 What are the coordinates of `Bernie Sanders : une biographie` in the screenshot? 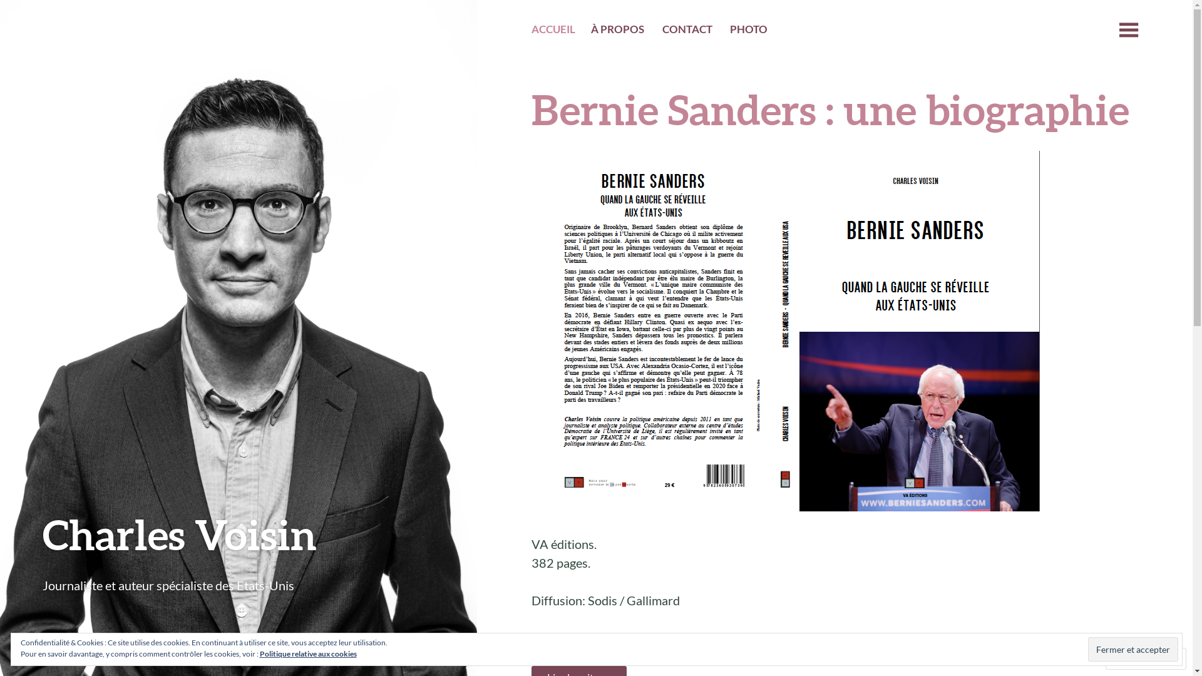 It's located at (830, 109).